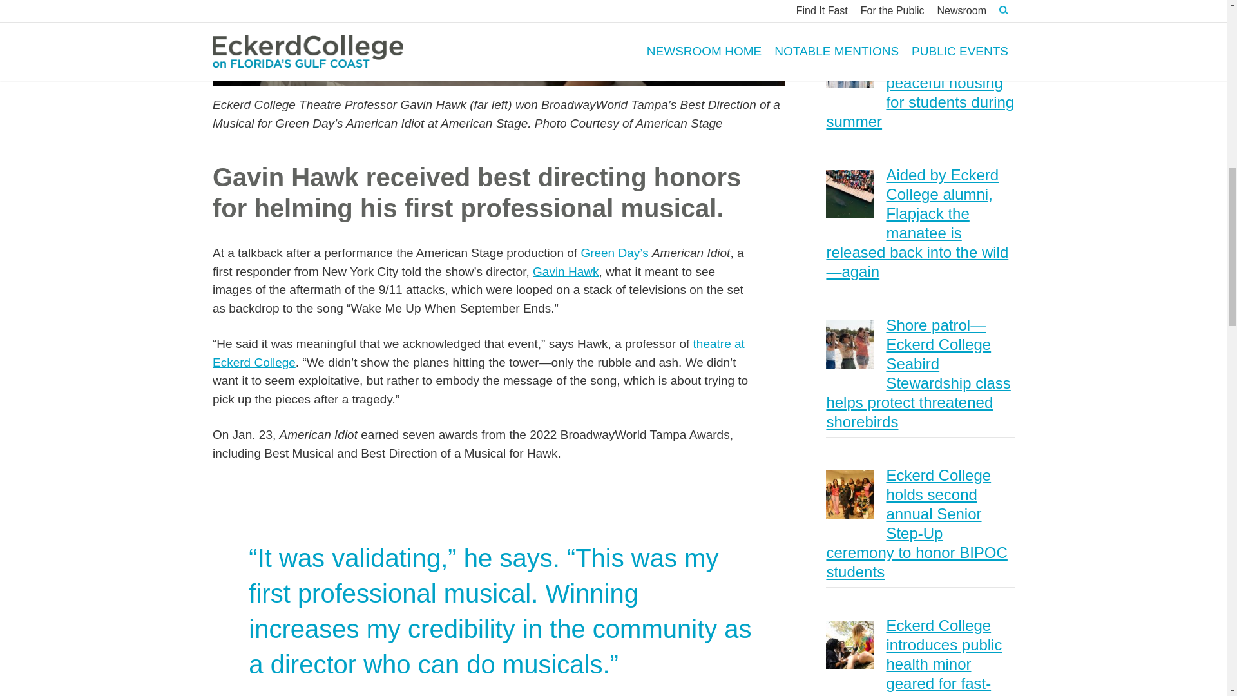 This screenshot has width=1237, height=696. I want to click on theatre at Eckerd College, so click(478, 353).